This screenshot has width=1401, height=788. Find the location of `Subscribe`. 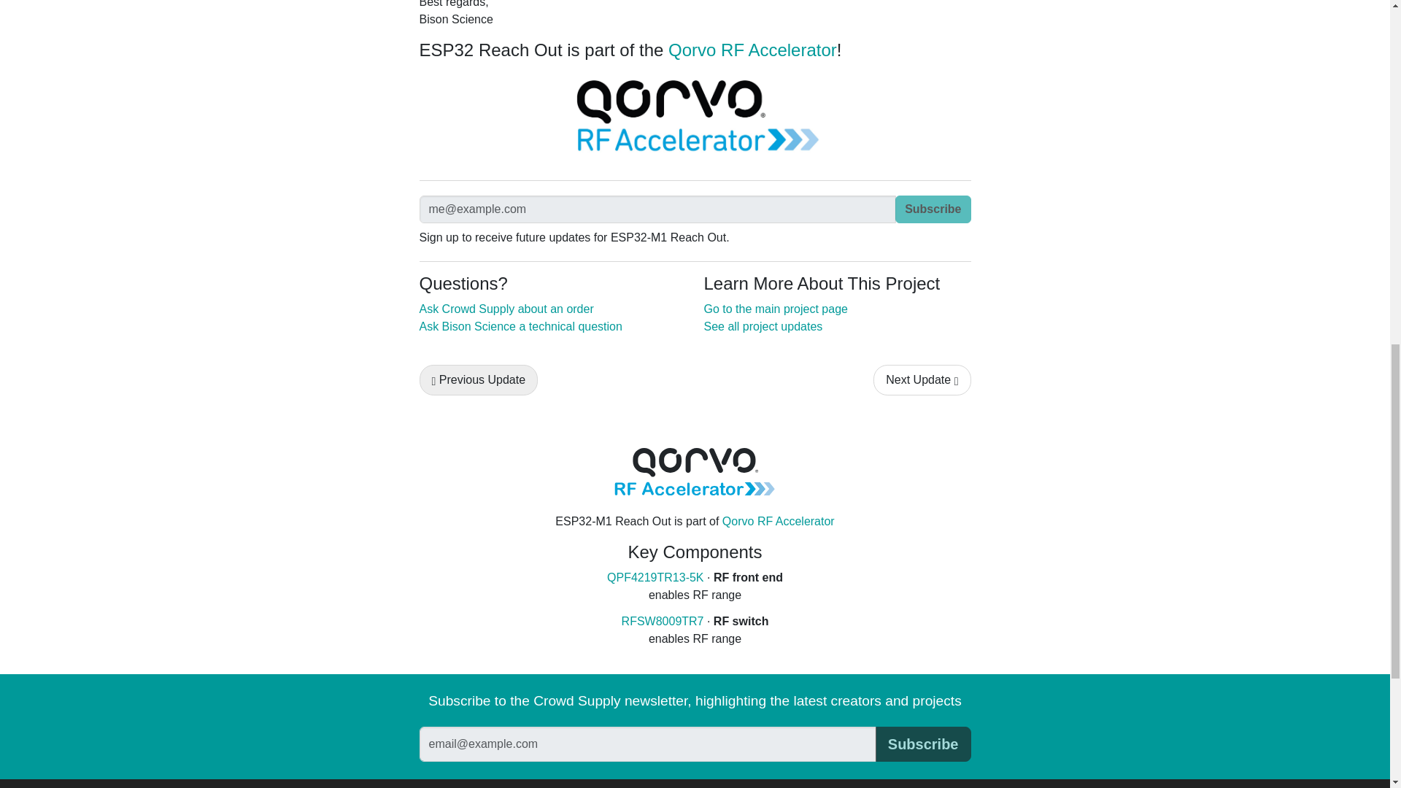

Subscribe is located at coordinates (923, 744).